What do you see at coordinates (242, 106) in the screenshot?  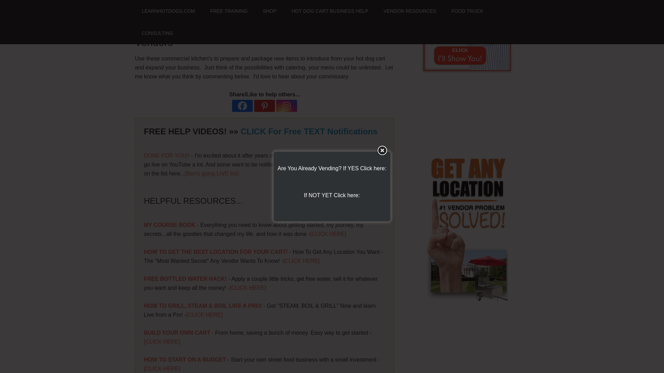 I see `Facebook` at bounding box center [242, 106].